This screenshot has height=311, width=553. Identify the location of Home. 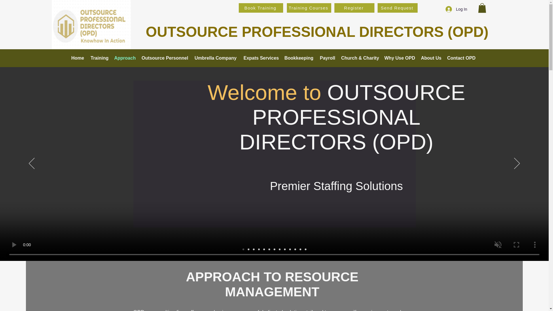
(78, 58).